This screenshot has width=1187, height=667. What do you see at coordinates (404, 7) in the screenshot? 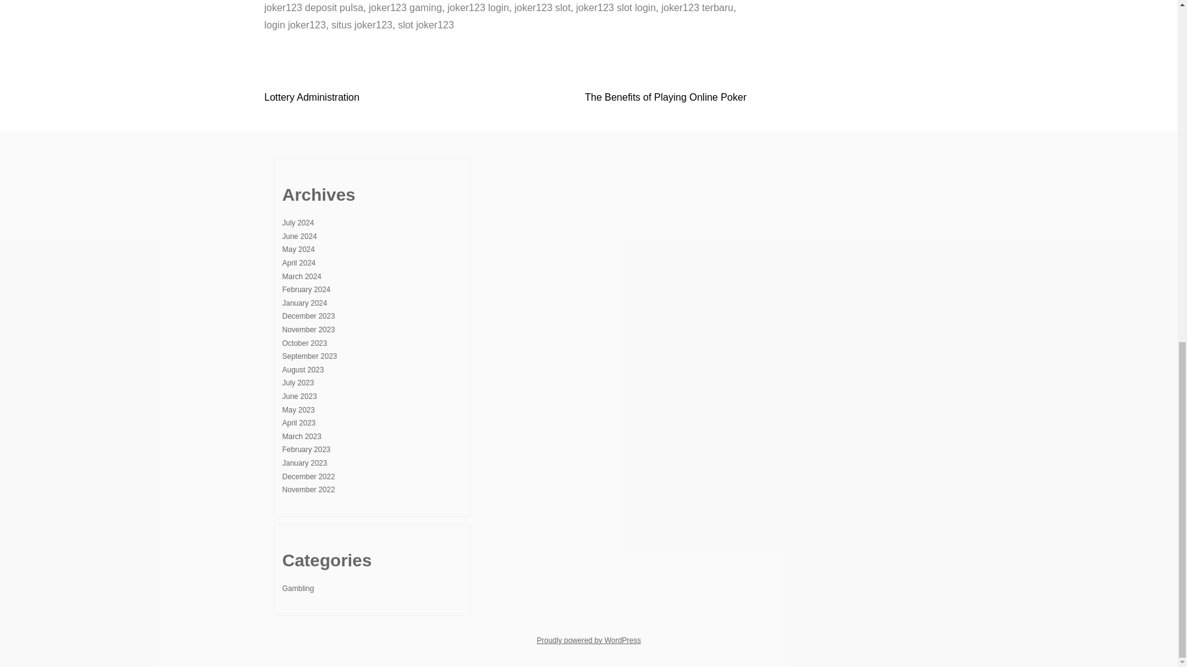
I see `joker123 gaming` at bounding box center [404, 7].